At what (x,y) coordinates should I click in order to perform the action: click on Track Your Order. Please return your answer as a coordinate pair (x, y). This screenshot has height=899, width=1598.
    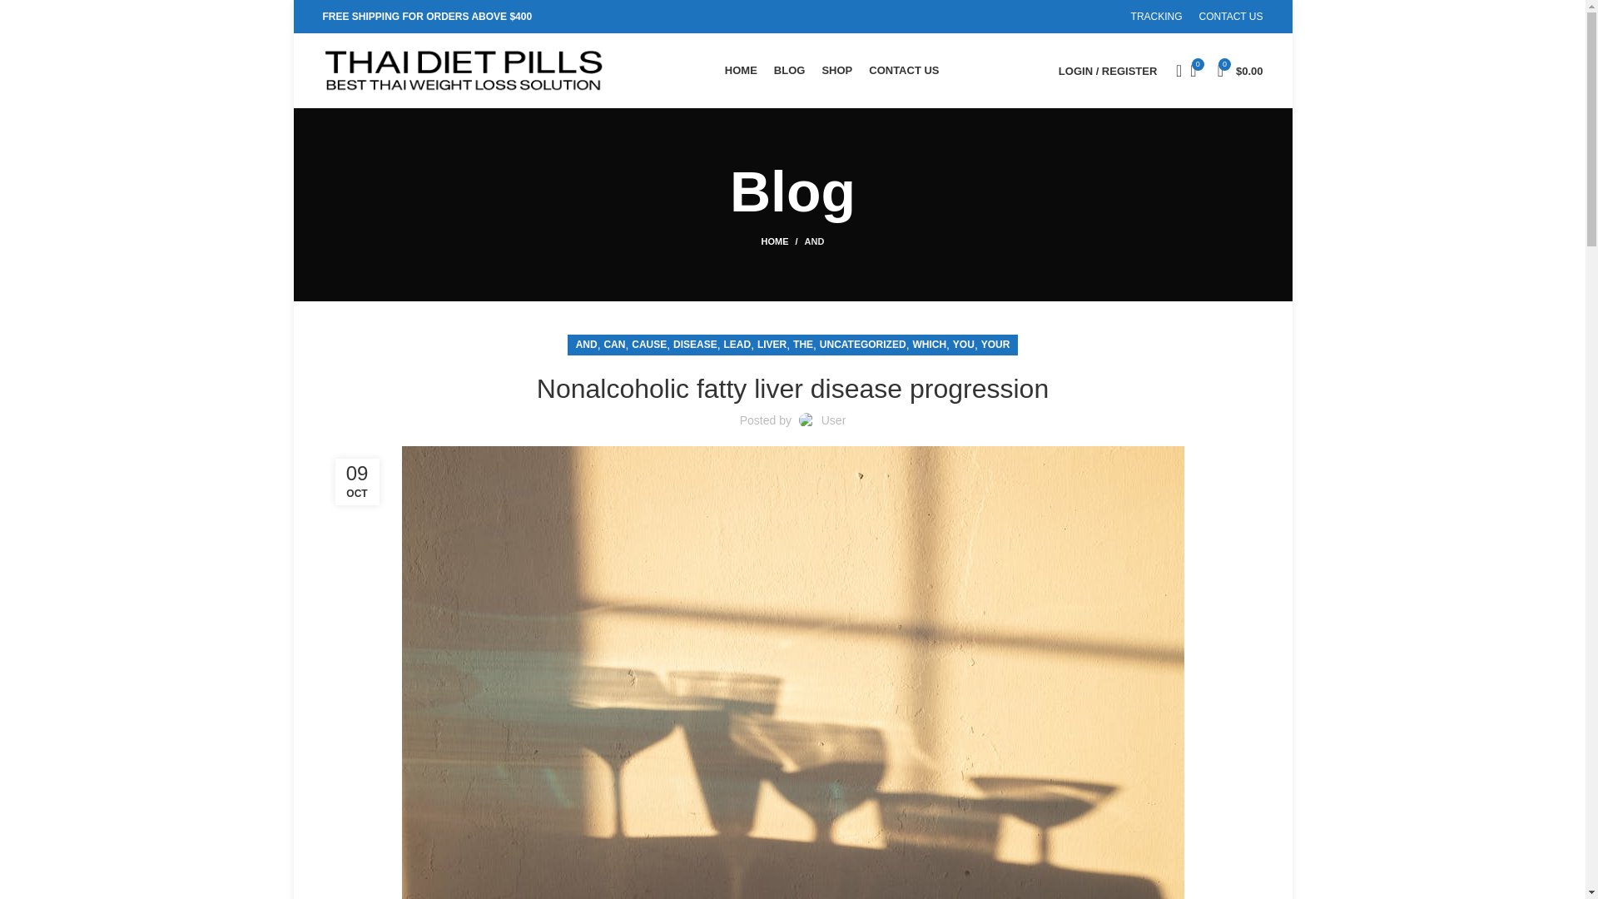
    Looking at the image, I should click on (1157, 17).